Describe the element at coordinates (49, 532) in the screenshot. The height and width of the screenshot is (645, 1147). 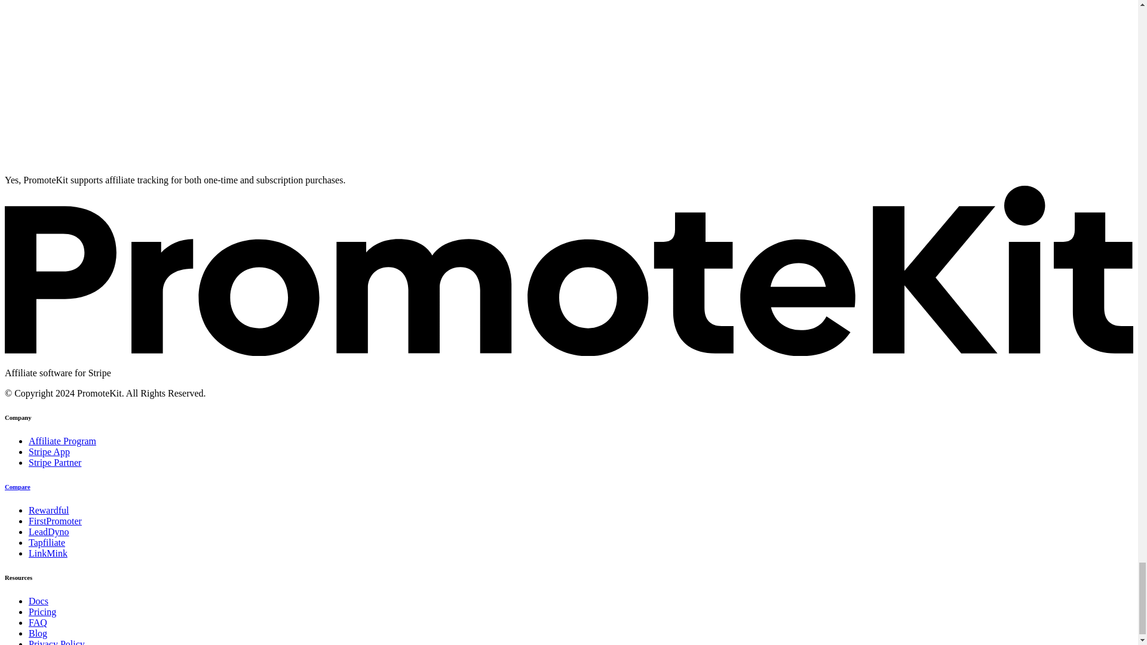
I see `LeadDyno` at that location.